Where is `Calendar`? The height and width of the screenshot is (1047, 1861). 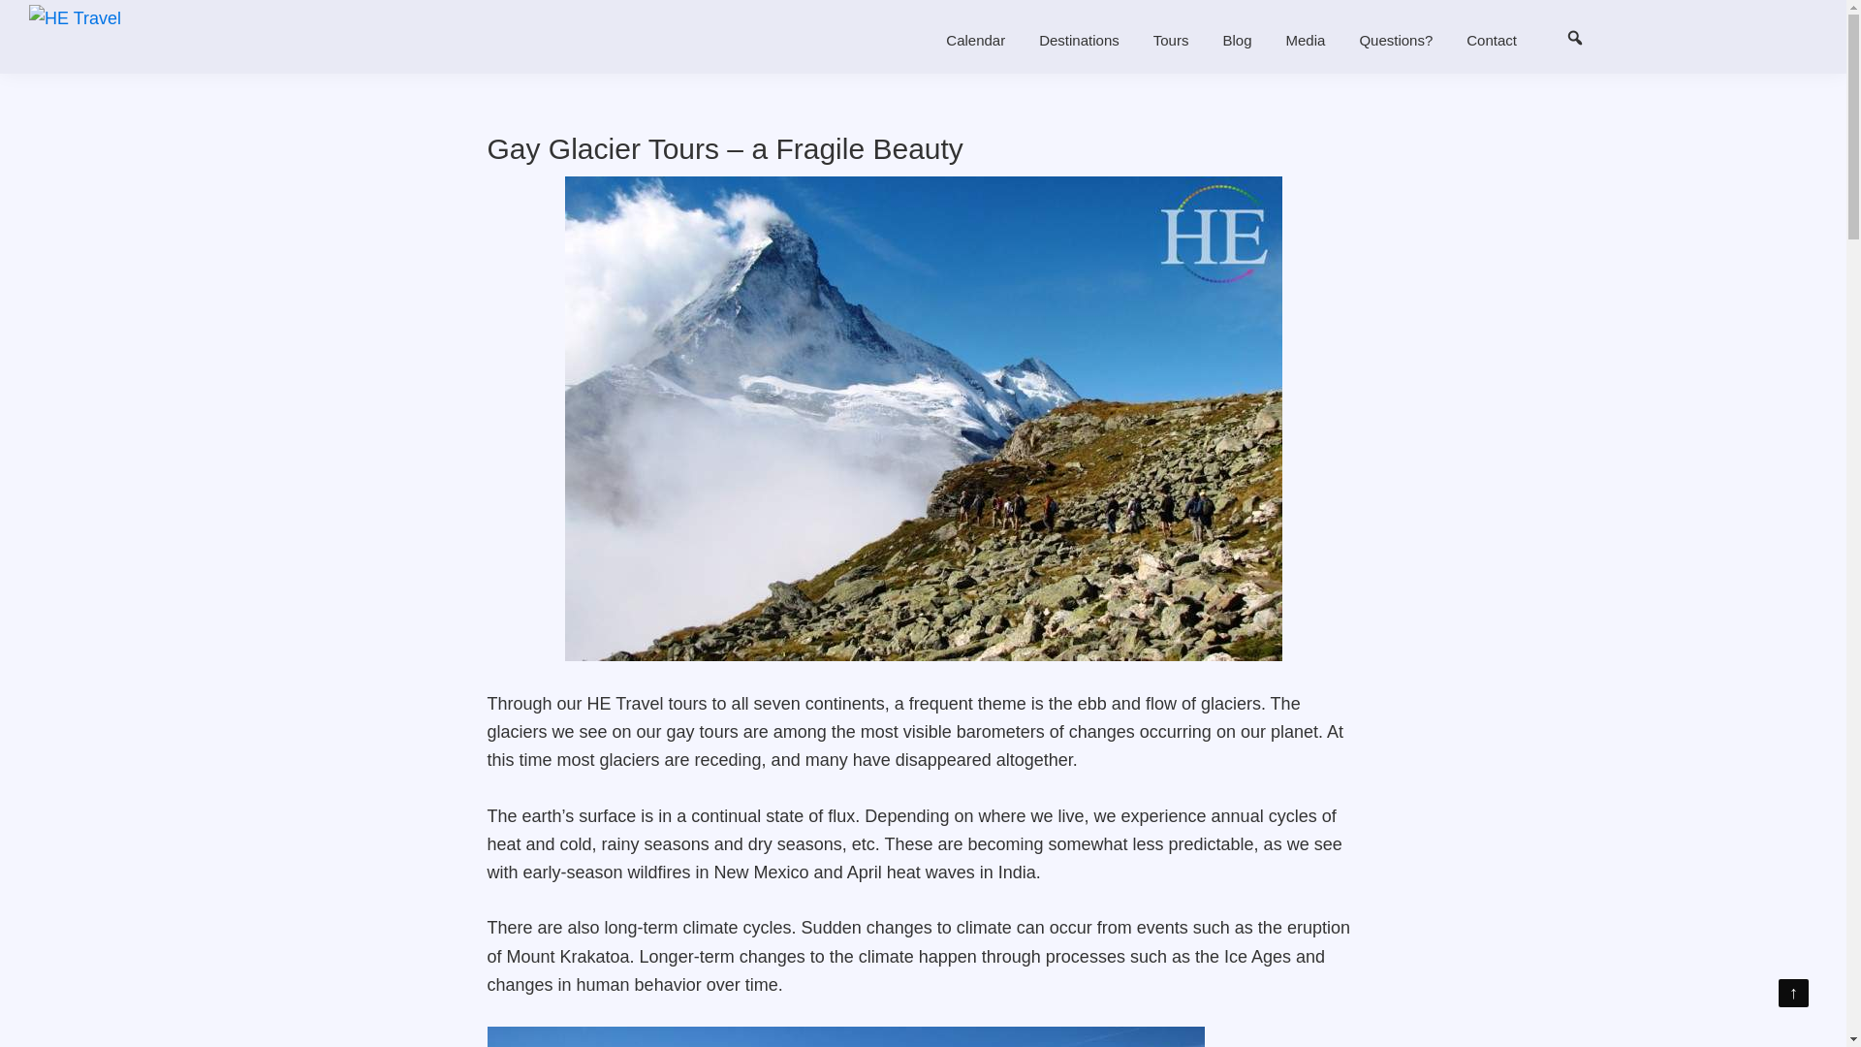
Calendar is located at coordinates (975, 39).